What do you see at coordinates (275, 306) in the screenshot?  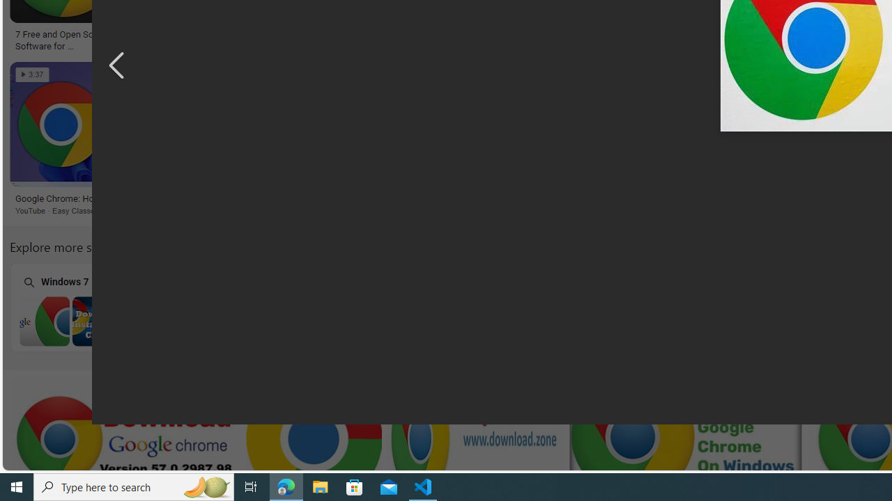 I see `Internet Explorer` at bounding box center [275, 306].